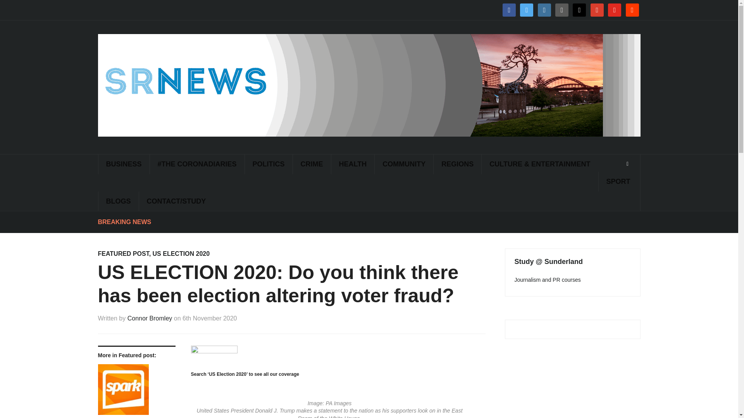 The image size is (744, 418). I want to click on facebook, so click(509, 10).